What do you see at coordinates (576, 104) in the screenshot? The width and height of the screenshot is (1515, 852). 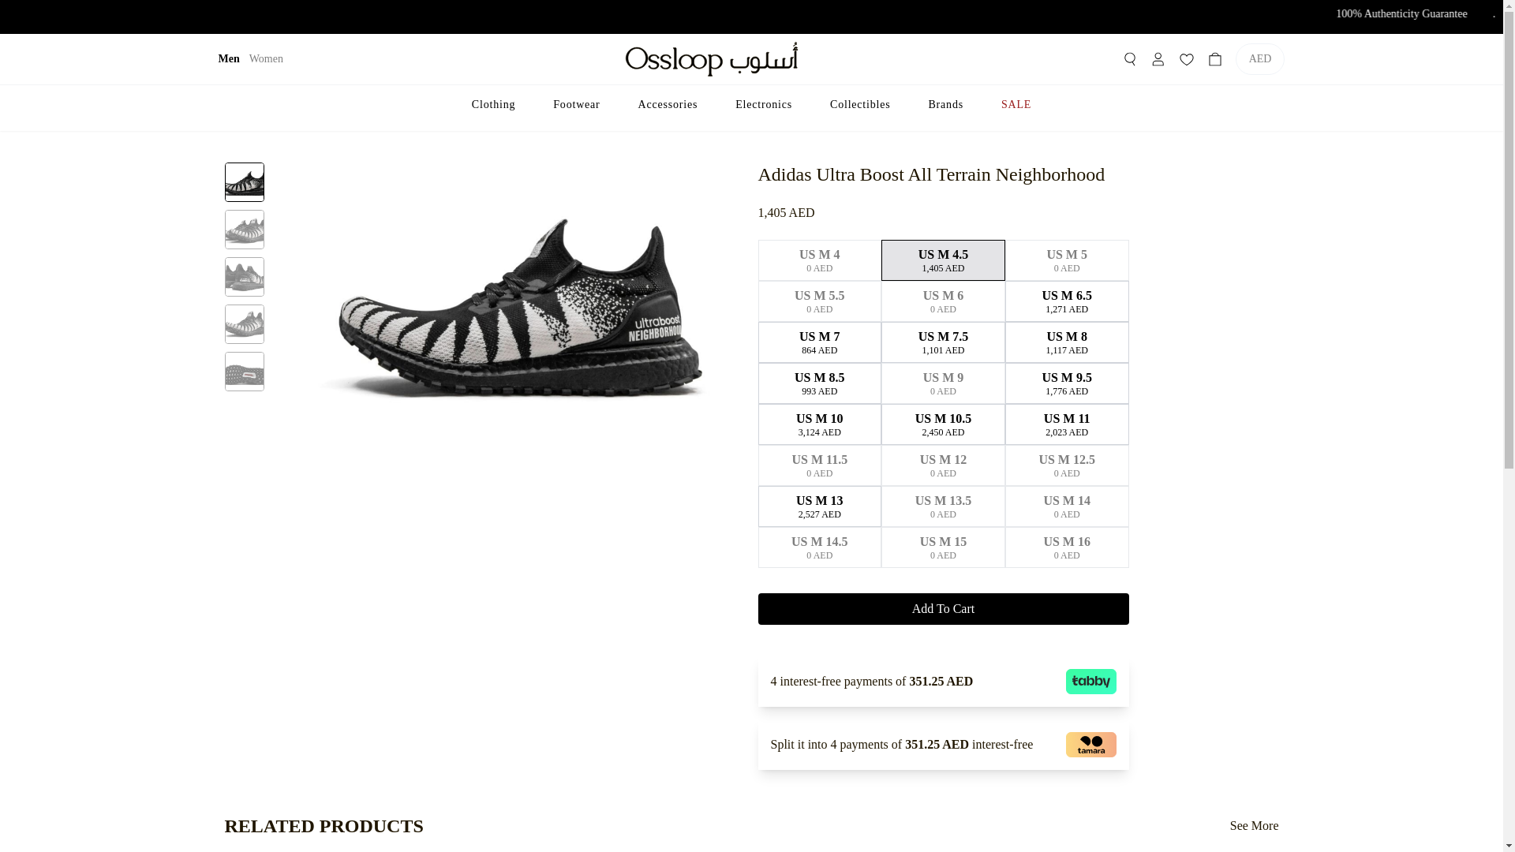 I see `Footwear` at bounding box center [576, 104].